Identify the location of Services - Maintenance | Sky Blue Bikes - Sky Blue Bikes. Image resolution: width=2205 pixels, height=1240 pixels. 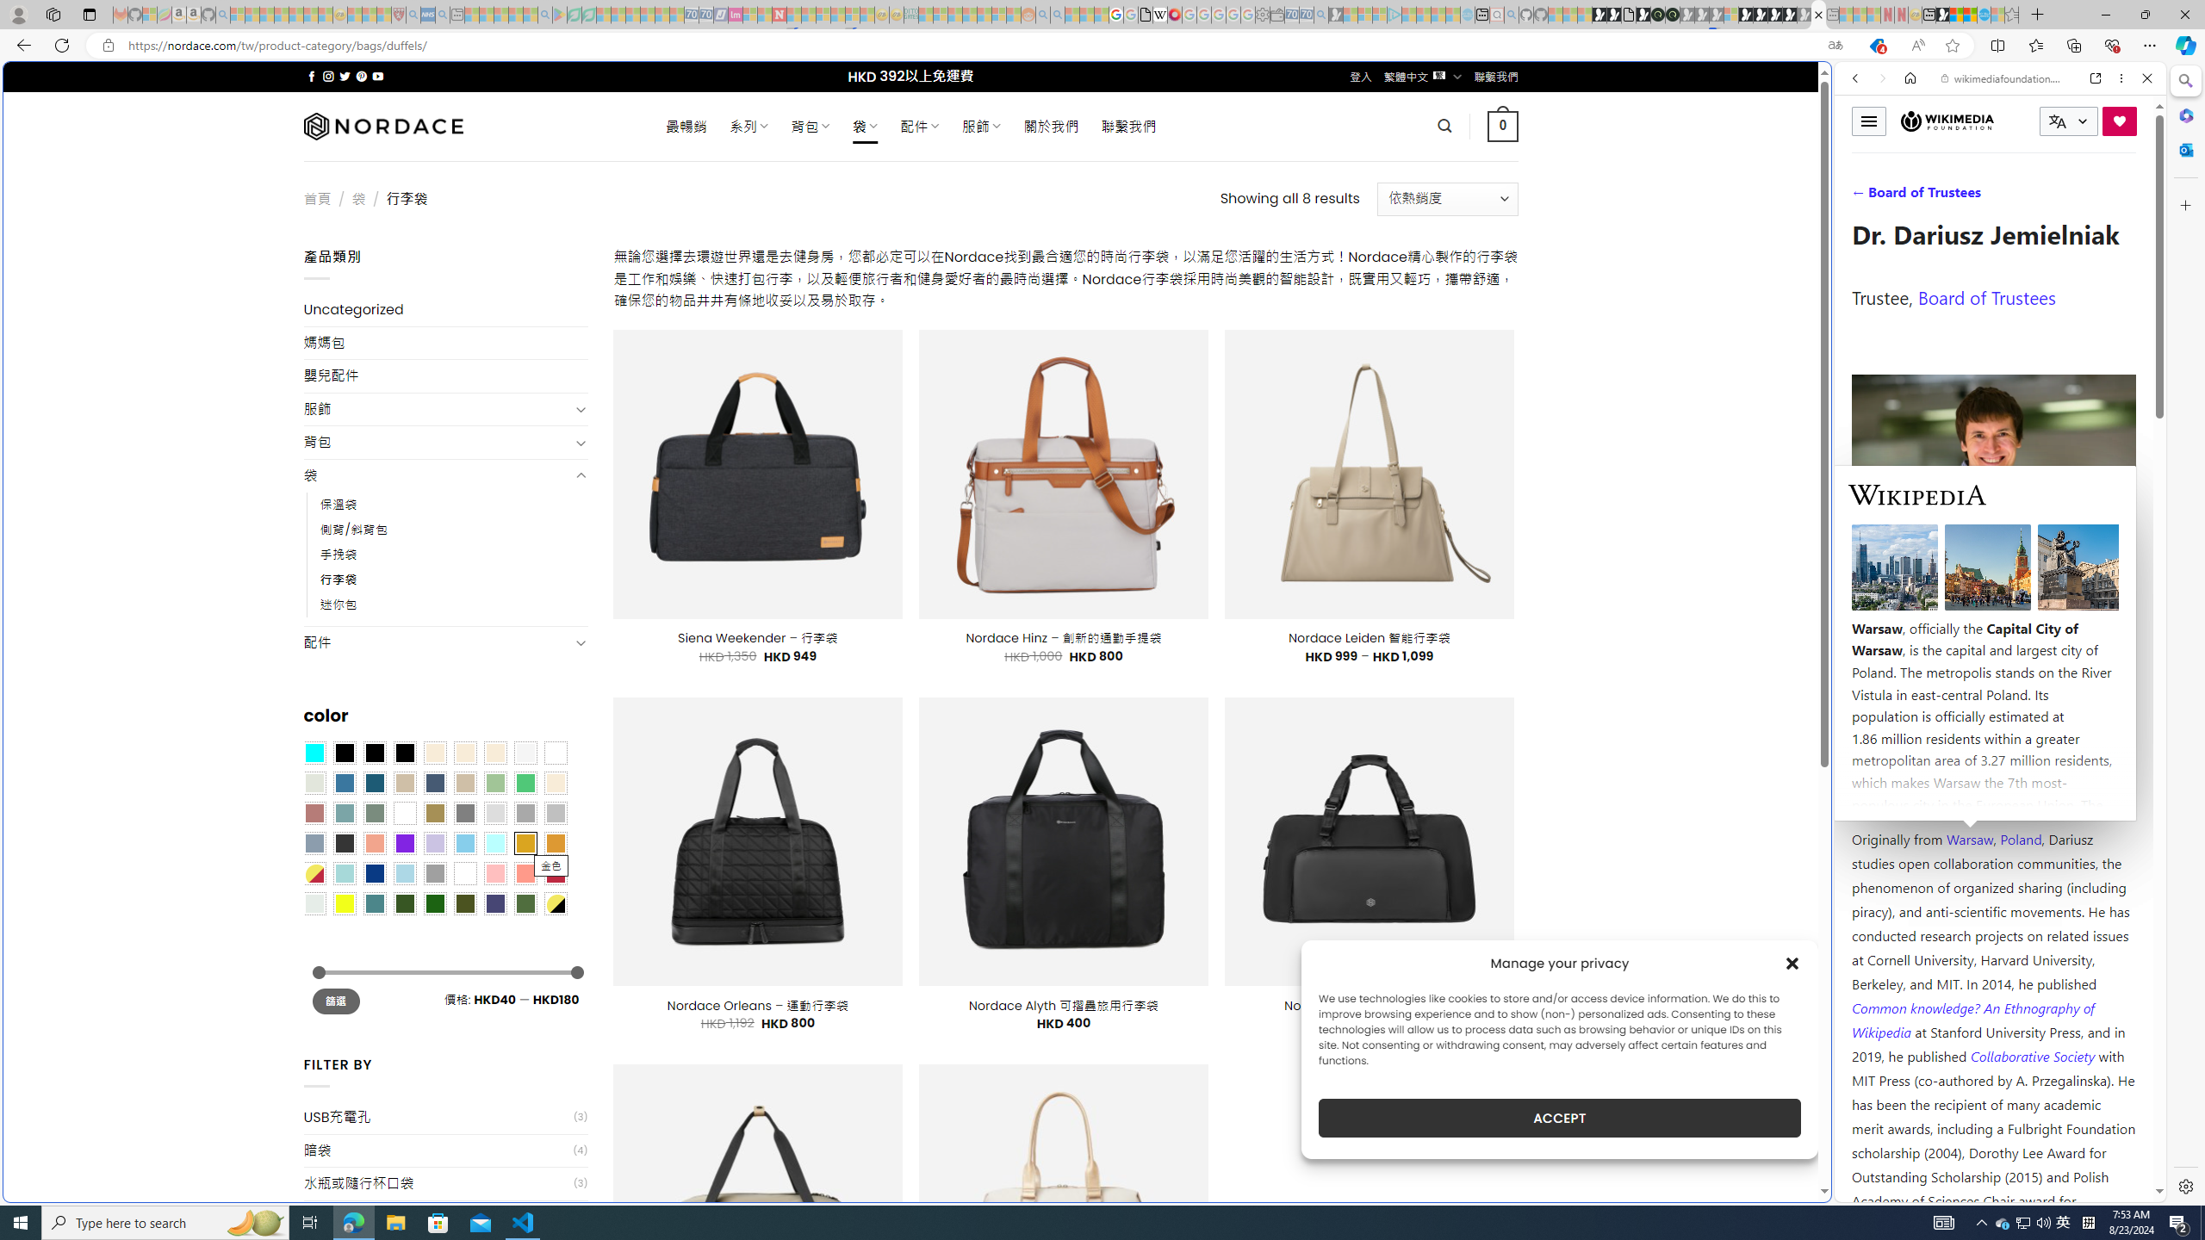
(1983, 15).